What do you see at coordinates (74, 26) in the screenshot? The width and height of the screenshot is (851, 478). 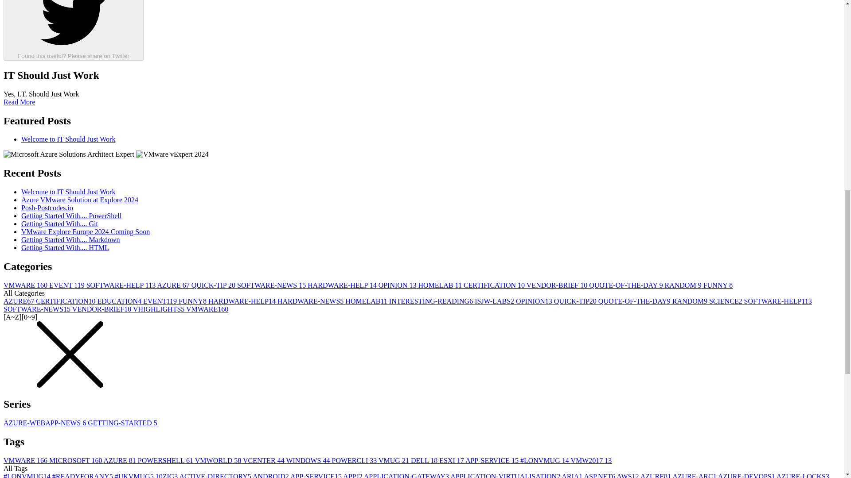 I see `twitter` at bounding box center [74, 26].